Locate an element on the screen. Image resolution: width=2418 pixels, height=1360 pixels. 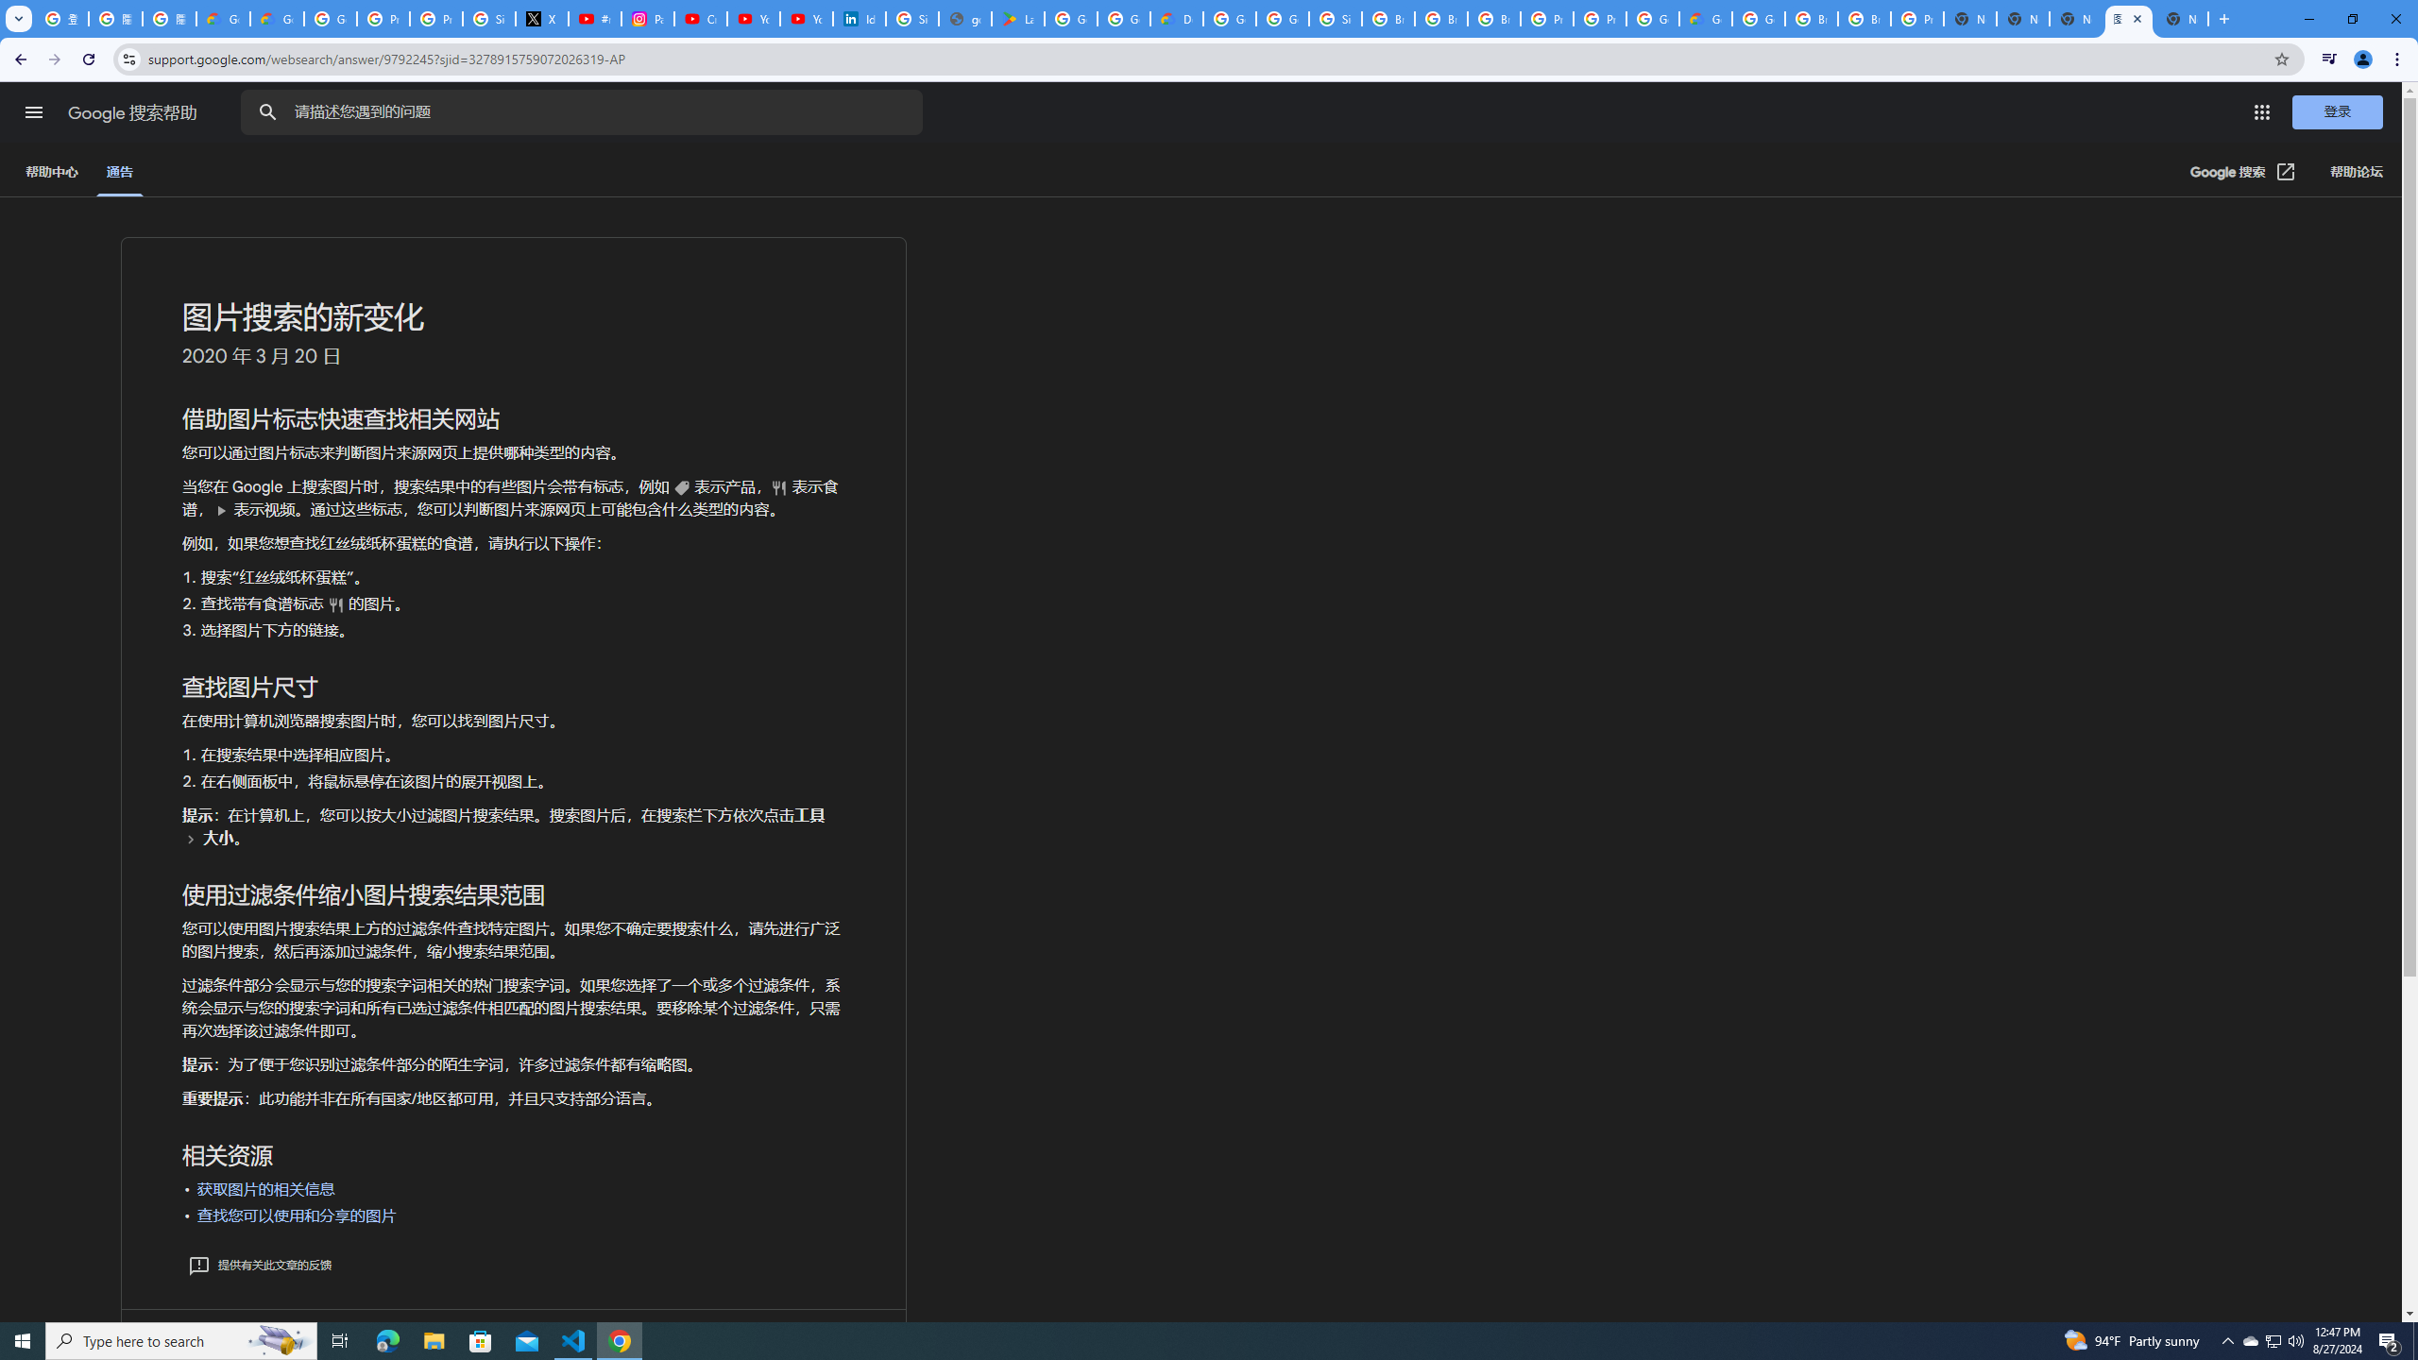
Google Cloud Platform is located at coordinates (1229, 19).